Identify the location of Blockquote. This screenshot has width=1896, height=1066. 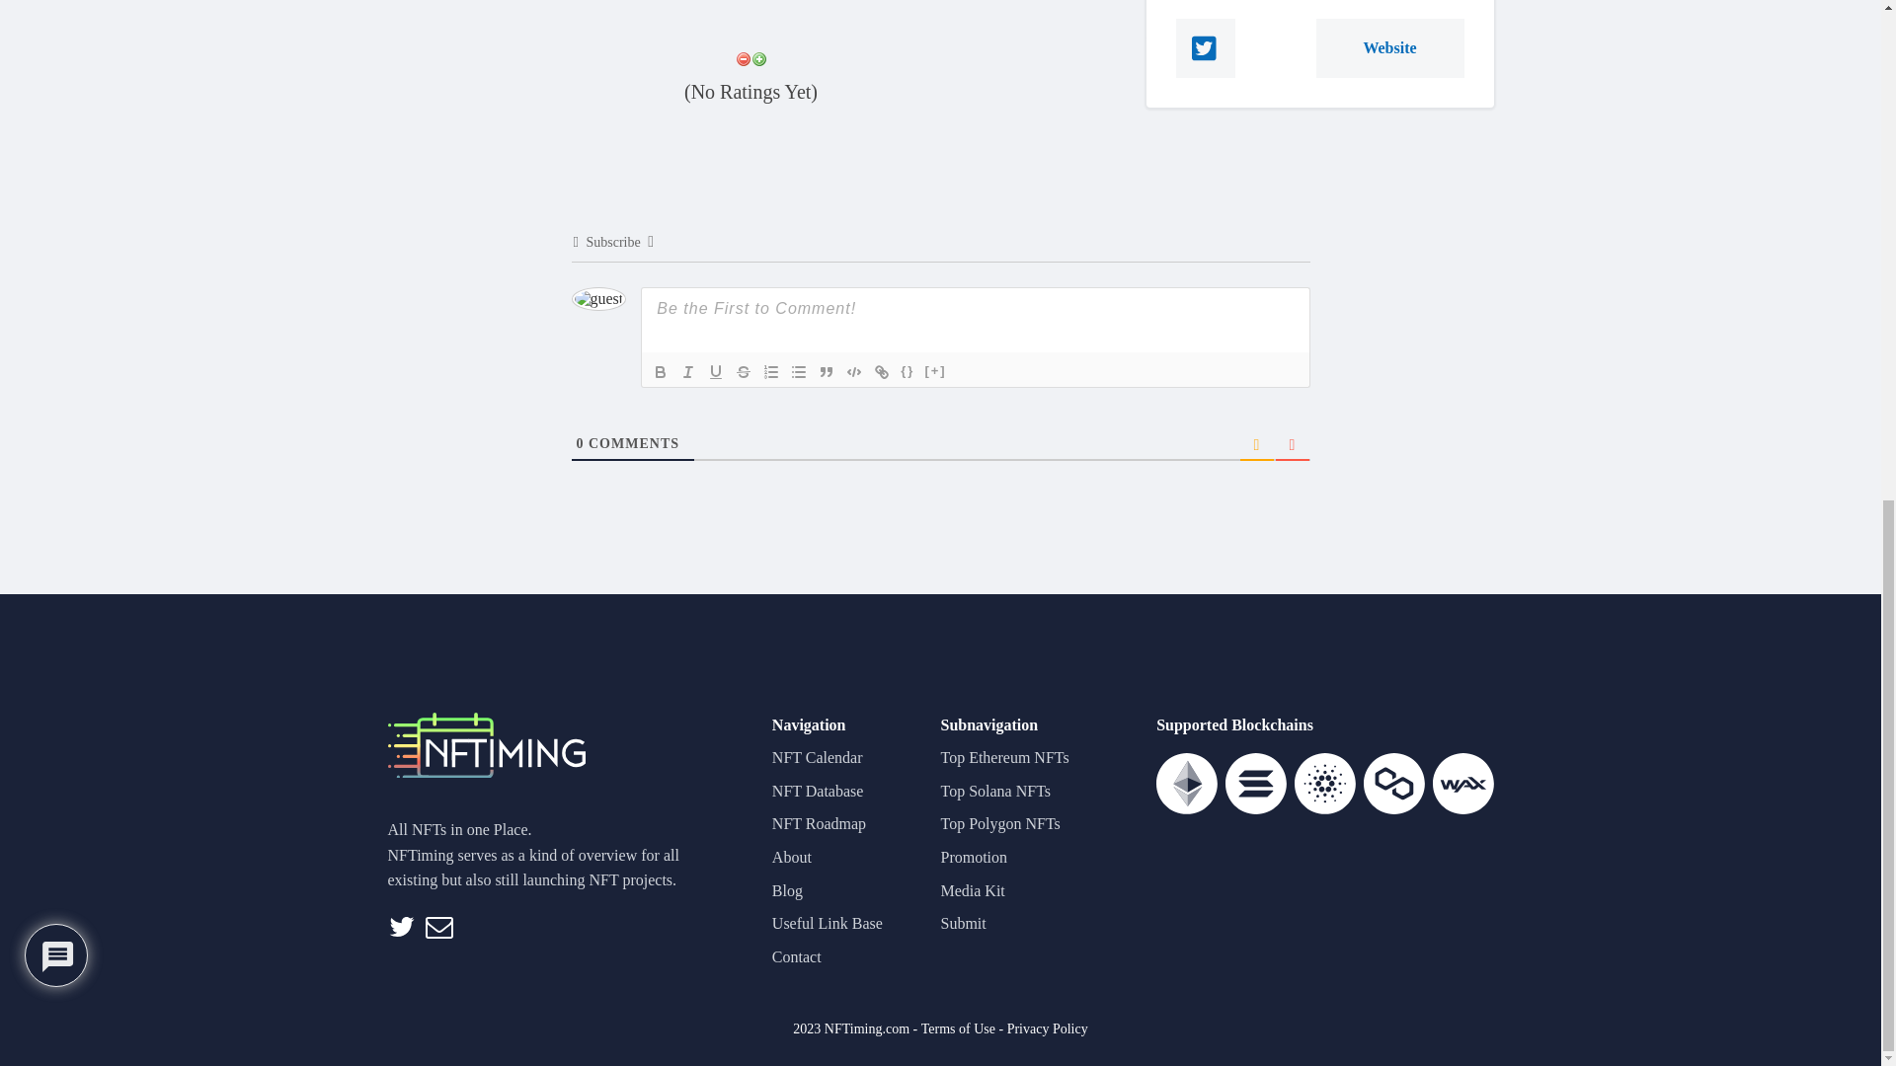
(826, 371).